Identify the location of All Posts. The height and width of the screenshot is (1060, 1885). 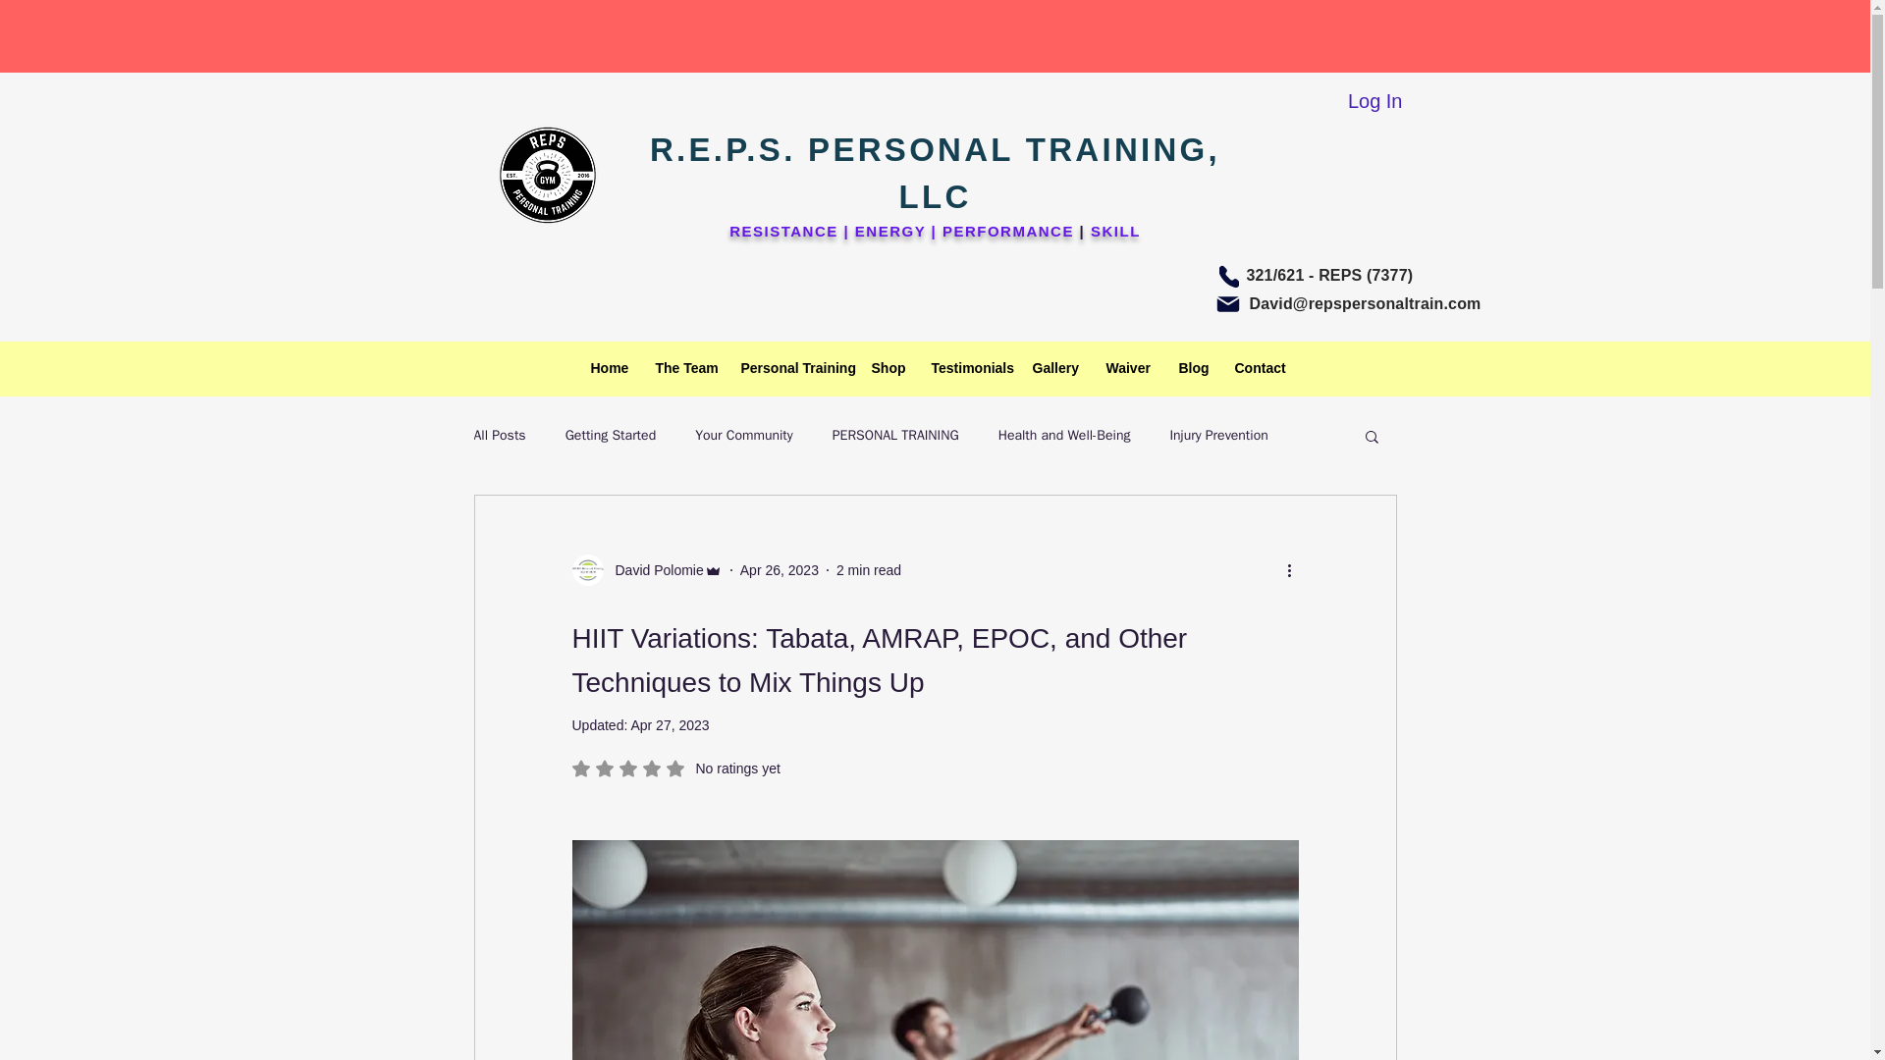
(1257, 367).